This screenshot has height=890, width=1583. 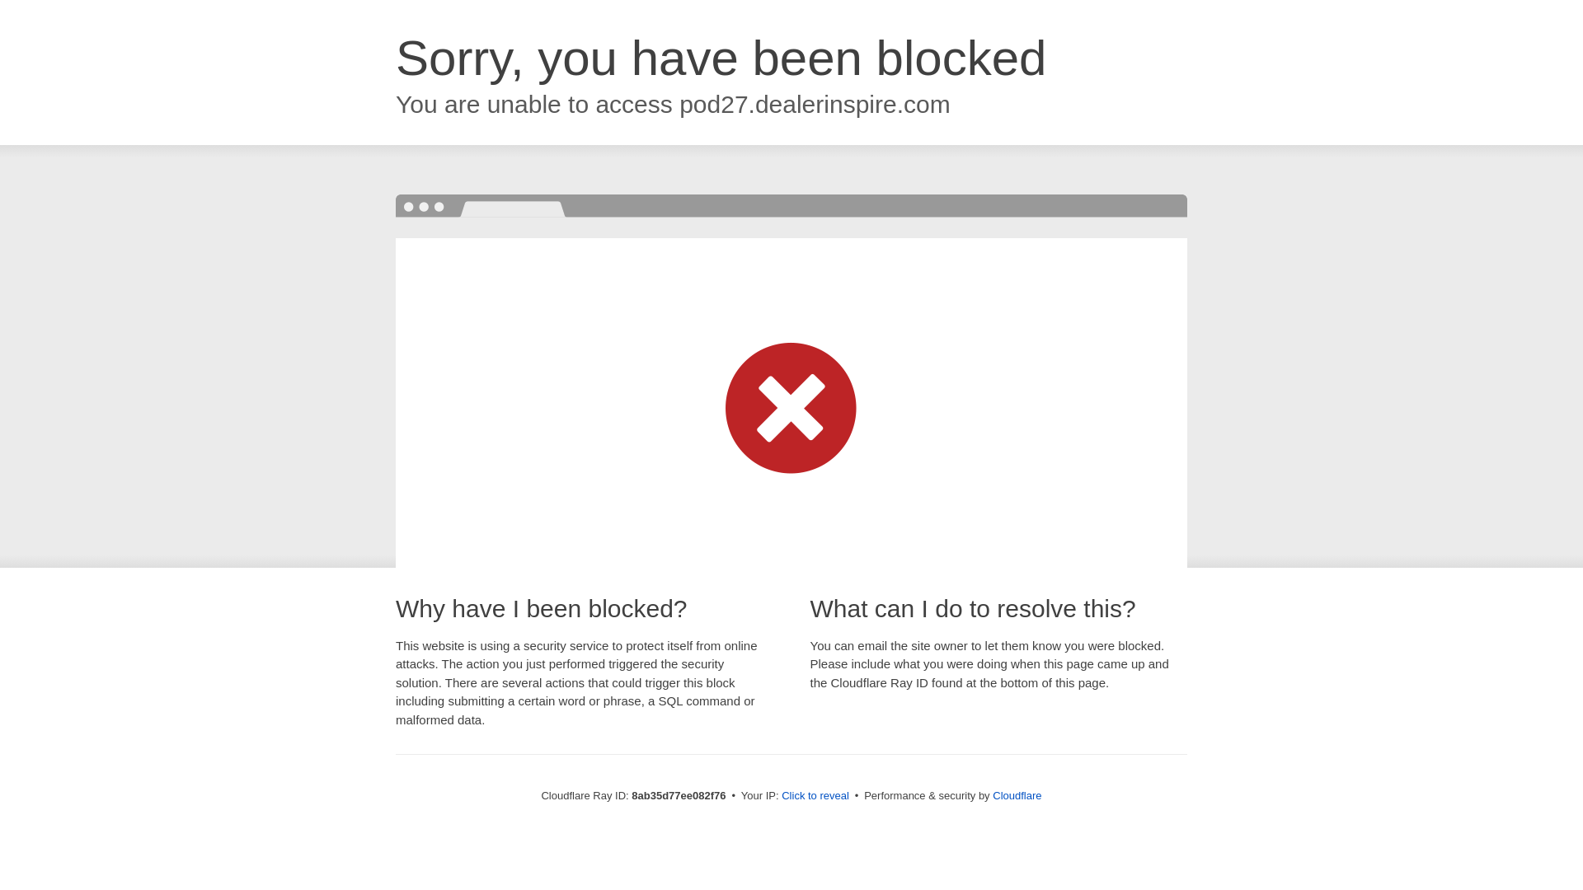 I want to click on Cloudflare, so click(x=1017, y=795).